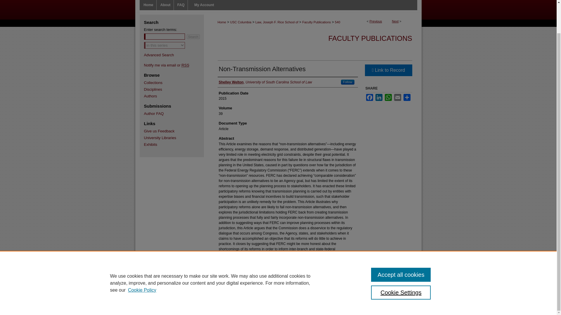  What do you see at coordinates (388, 70) in the screenshot?
I see `Link opens in new window` at bounding box center [388, 70].